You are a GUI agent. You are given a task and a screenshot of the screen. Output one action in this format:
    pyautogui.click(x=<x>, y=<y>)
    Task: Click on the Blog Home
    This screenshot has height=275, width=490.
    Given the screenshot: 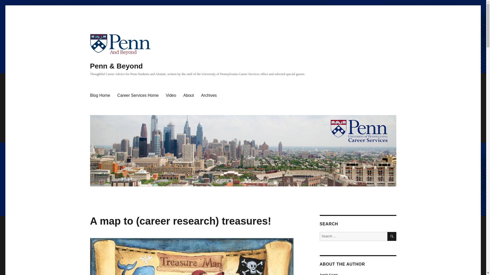 What is the action you would take?
    pyautogui.click(x=100, y=95)
    